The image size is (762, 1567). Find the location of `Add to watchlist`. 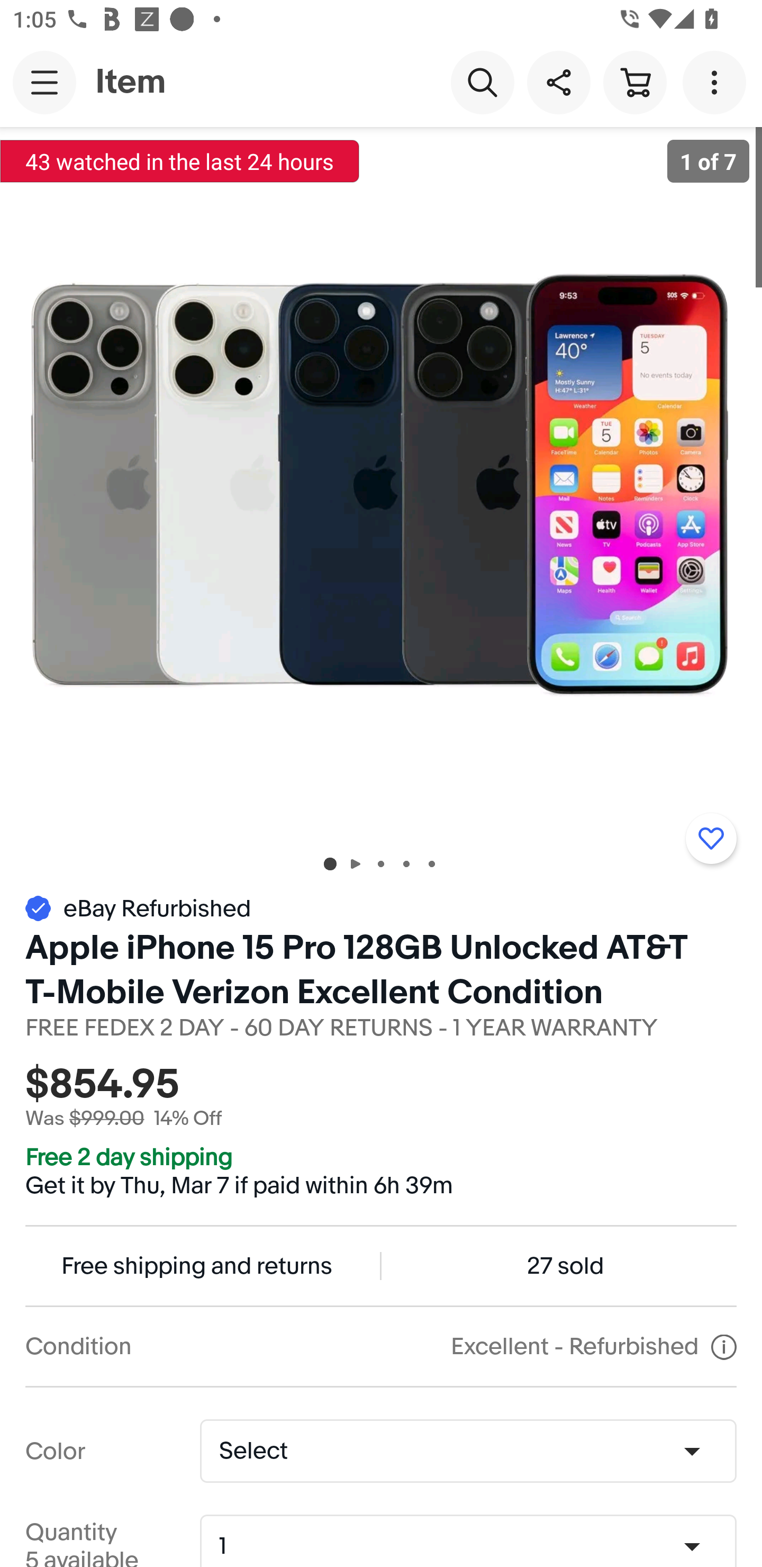

Add to watchlist is located at coordinates (711, 838).